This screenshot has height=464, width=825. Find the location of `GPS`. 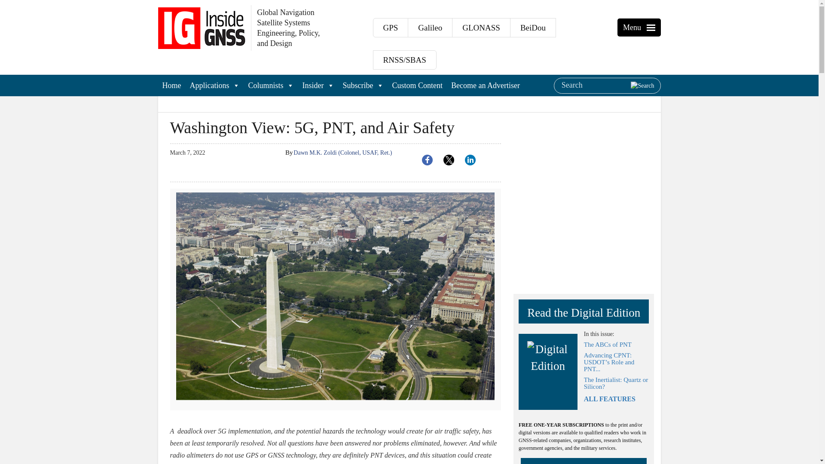

GPS is located at coordinates (390, 27).